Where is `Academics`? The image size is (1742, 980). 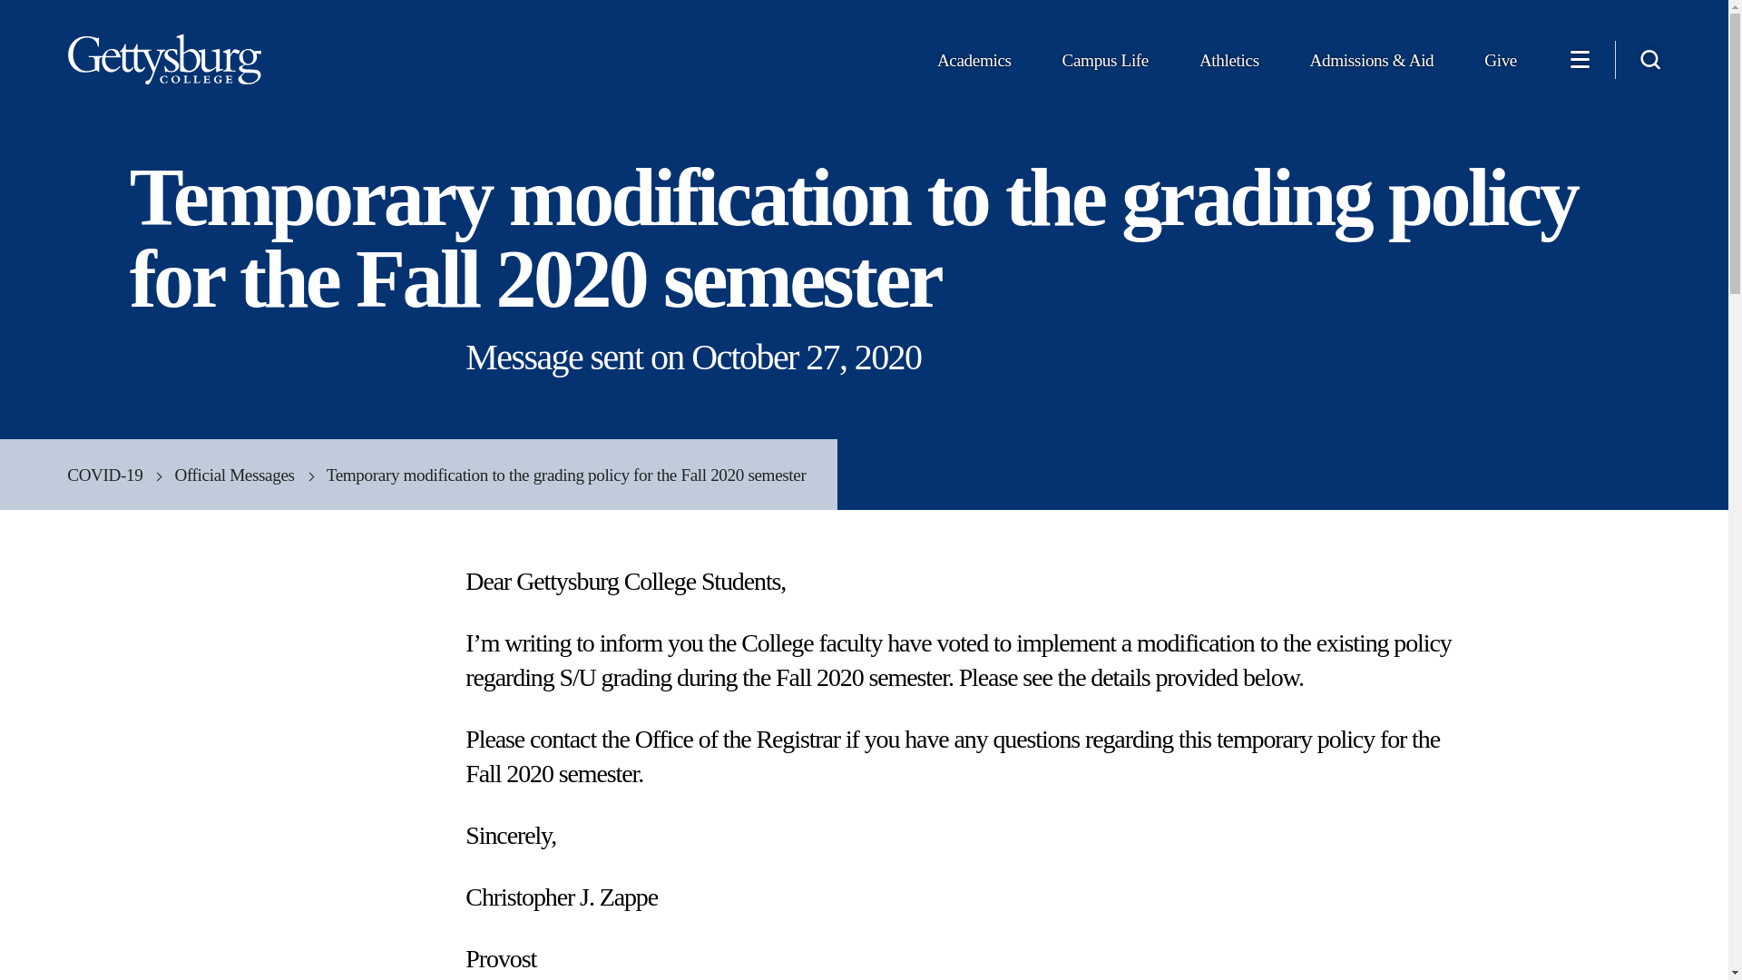
Academics is located at coordinates (974, 65).